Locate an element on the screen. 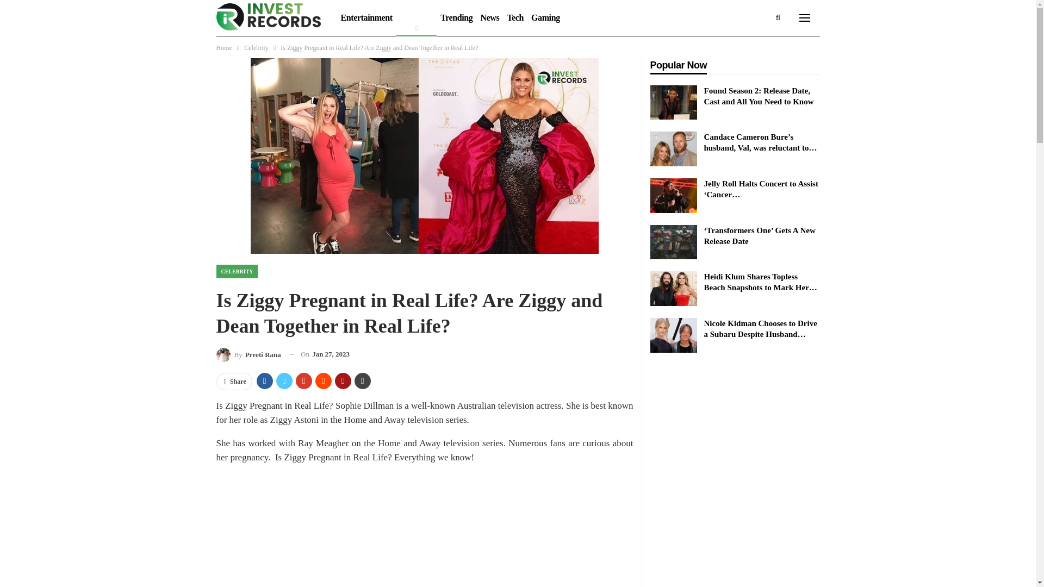 This screenshot has height=587, width=1044. Trending is located at coordinates (456, 17).